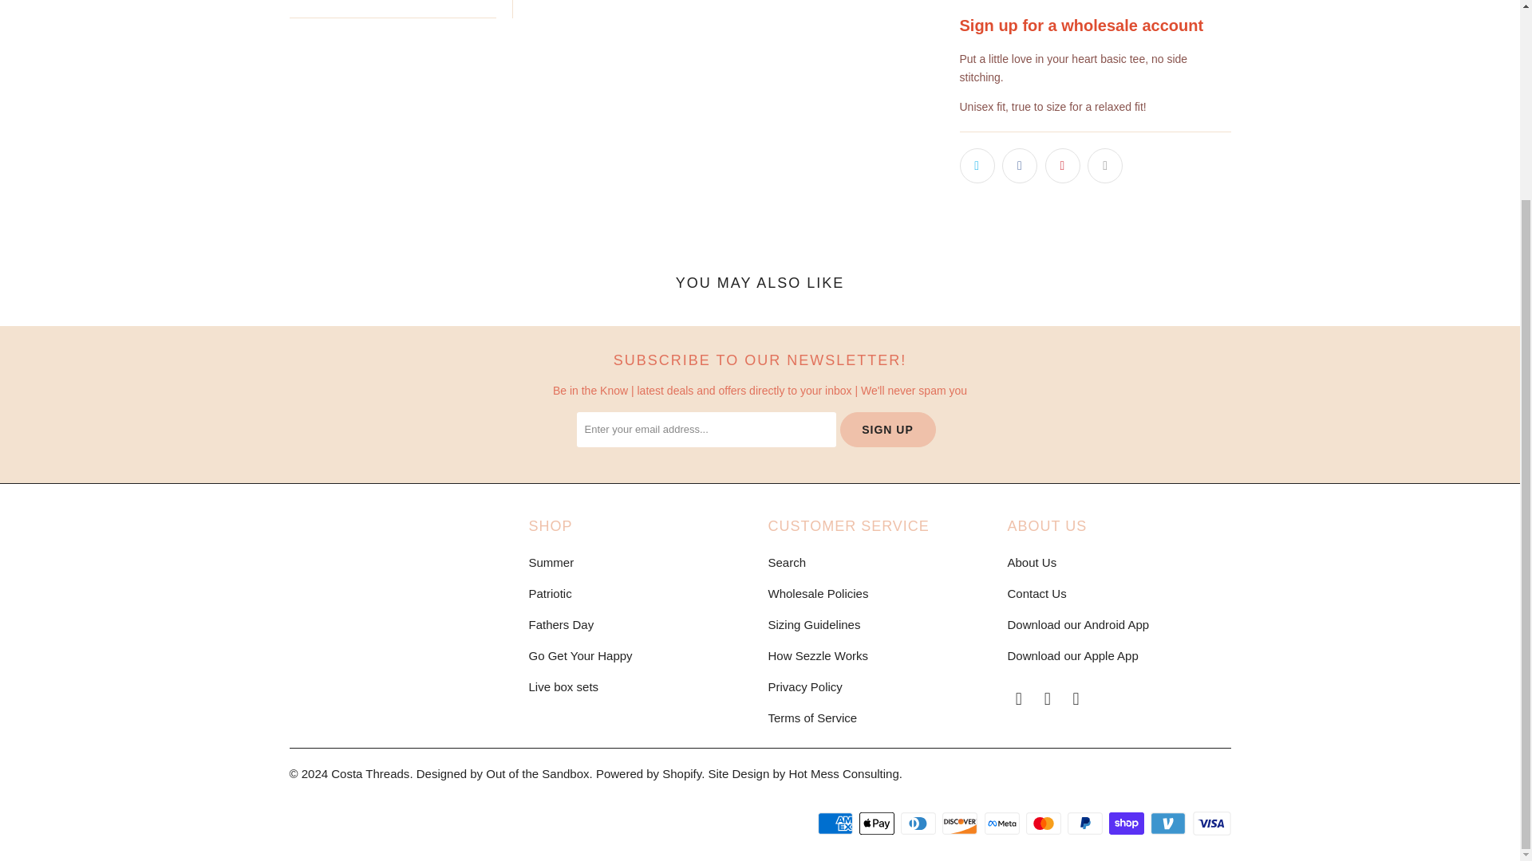  Describe the element at coordinates (1045, 823) in the screenshot. I see `Mastercard` at that location.